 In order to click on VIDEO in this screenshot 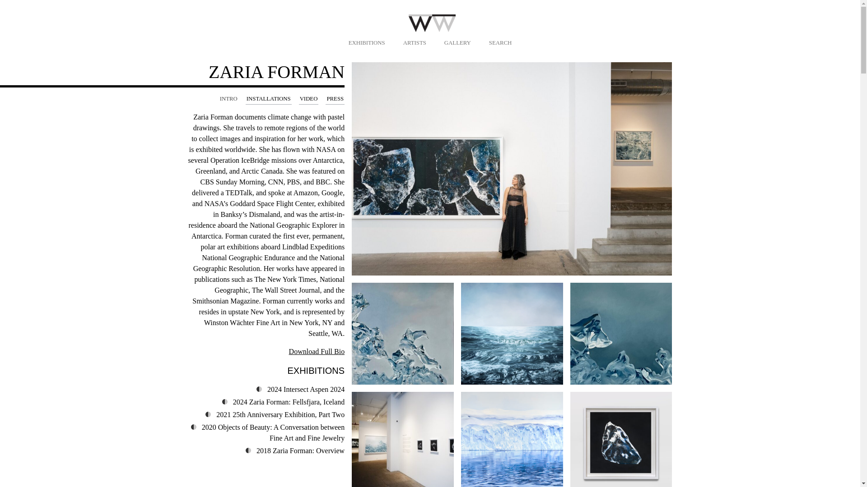, I will do `click(309, 99)`.